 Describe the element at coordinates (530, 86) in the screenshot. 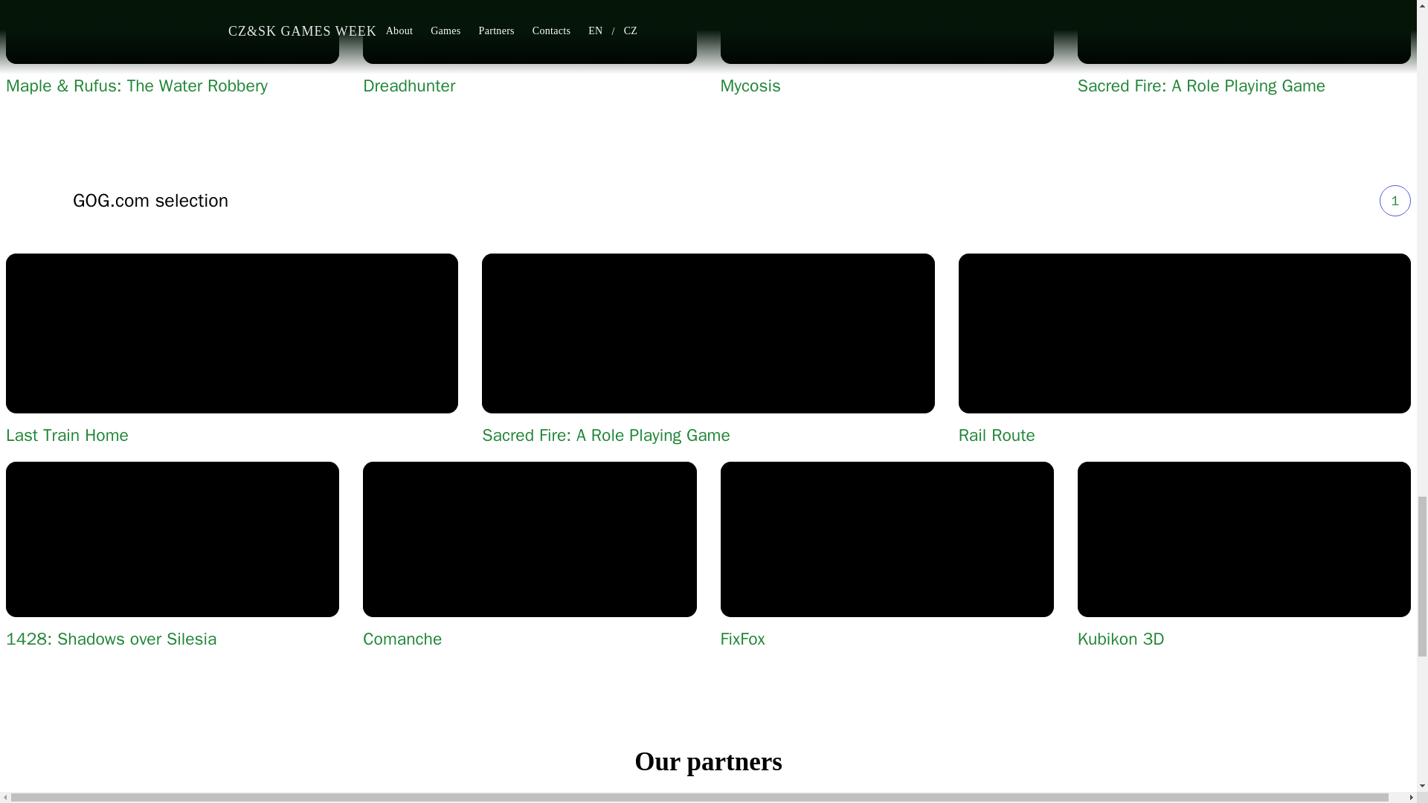

I see `Dreadhunter` at that location.